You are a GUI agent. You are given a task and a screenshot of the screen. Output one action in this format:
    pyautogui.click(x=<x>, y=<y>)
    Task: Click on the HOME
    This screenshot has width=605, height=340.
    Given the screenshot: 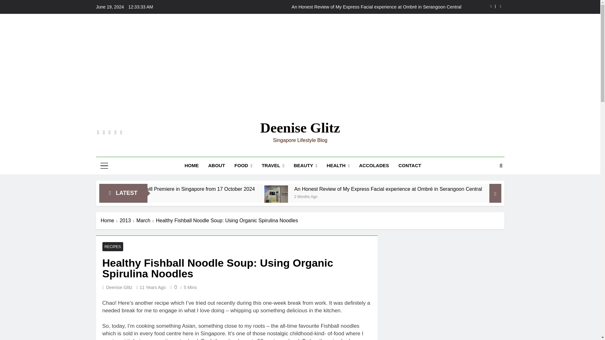 What is the action you would take?
    pyautogui.click(x=192, y=165)
    